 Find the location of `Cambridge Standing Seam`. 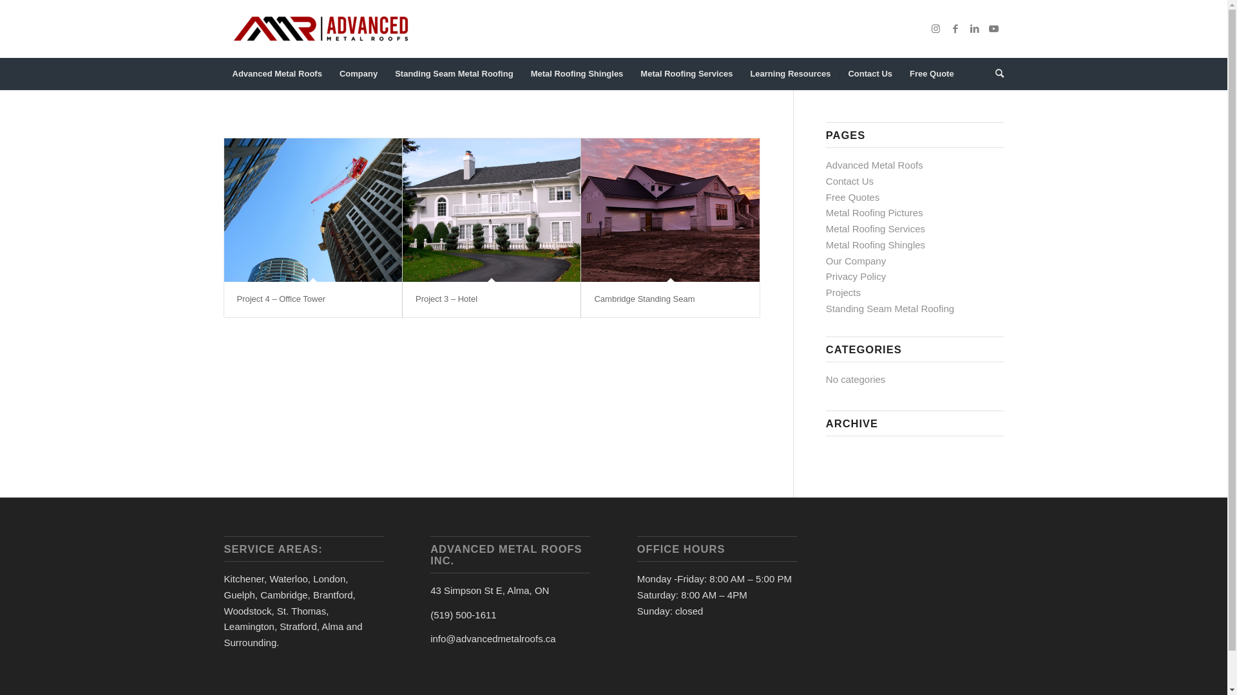

Cambridge Standing Seam is located at coordinates (670, 210).